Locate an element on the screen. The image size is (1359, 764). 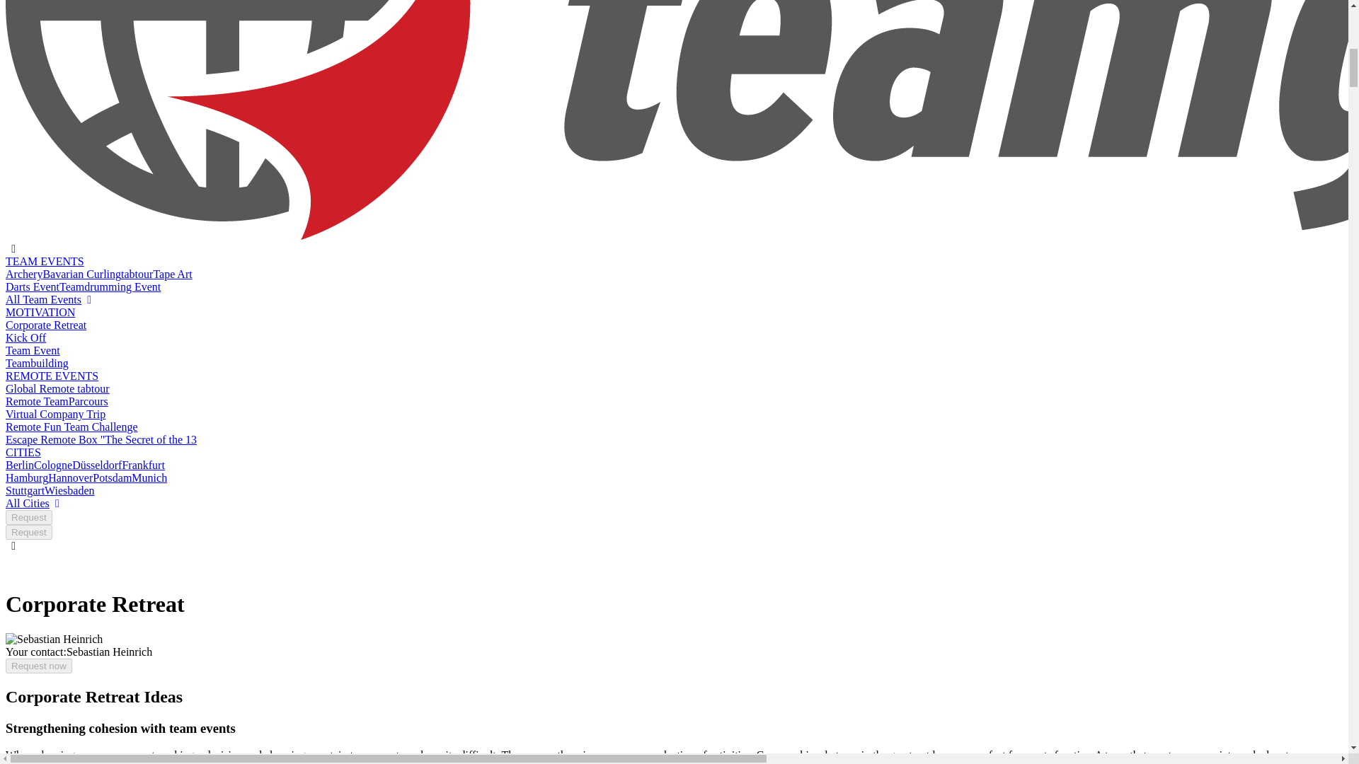
Global Remote tabtour is located at coordinates (57, 389).